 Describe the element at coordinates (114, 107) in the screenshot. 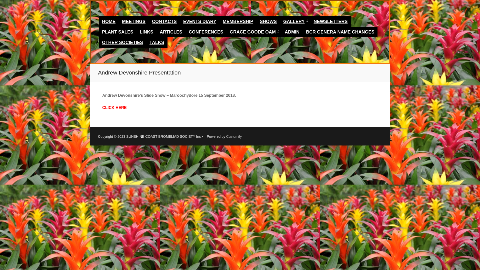

I see `CLICK HERE` at that location.